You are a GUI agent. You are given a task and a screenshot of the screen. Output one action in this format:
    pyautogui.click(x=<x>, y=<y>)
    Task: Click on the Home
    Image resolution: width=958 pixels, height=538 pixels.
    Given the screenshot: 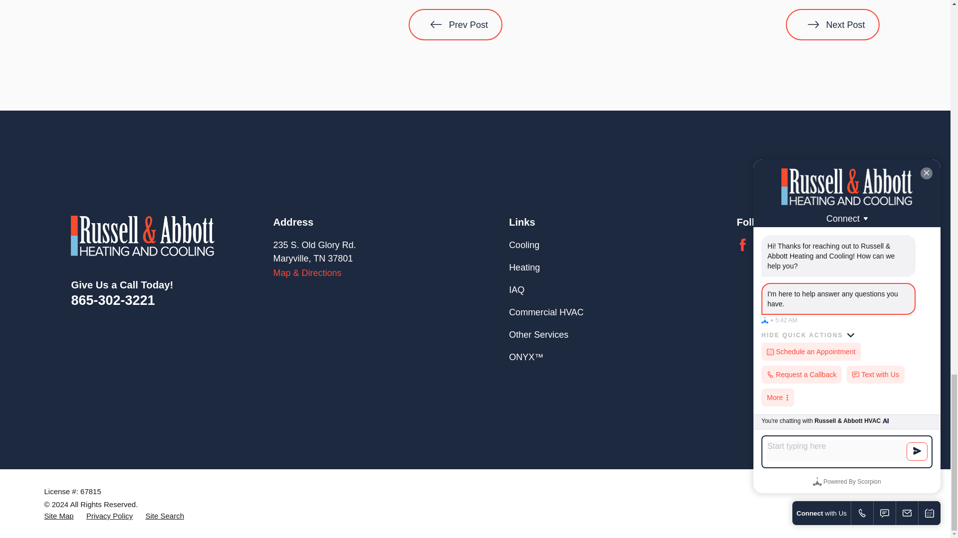 What is the action you would take?
    pyautogui.click(x=143, y=236)
    